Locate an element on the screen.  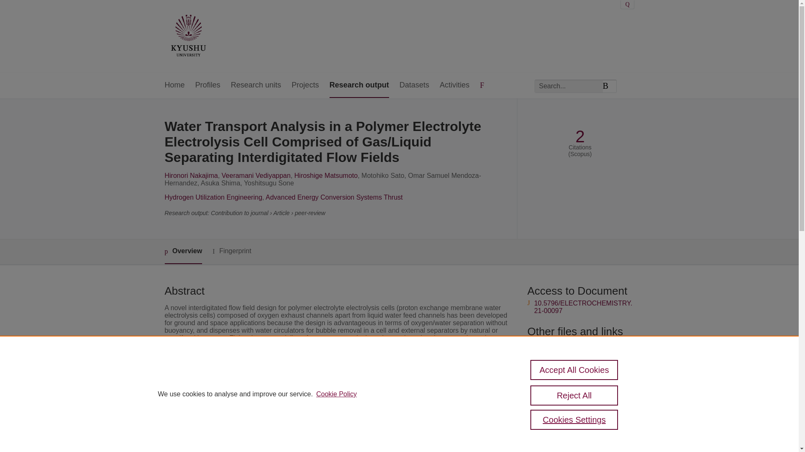
Electrochemistry is located at coordinates (307, 439).